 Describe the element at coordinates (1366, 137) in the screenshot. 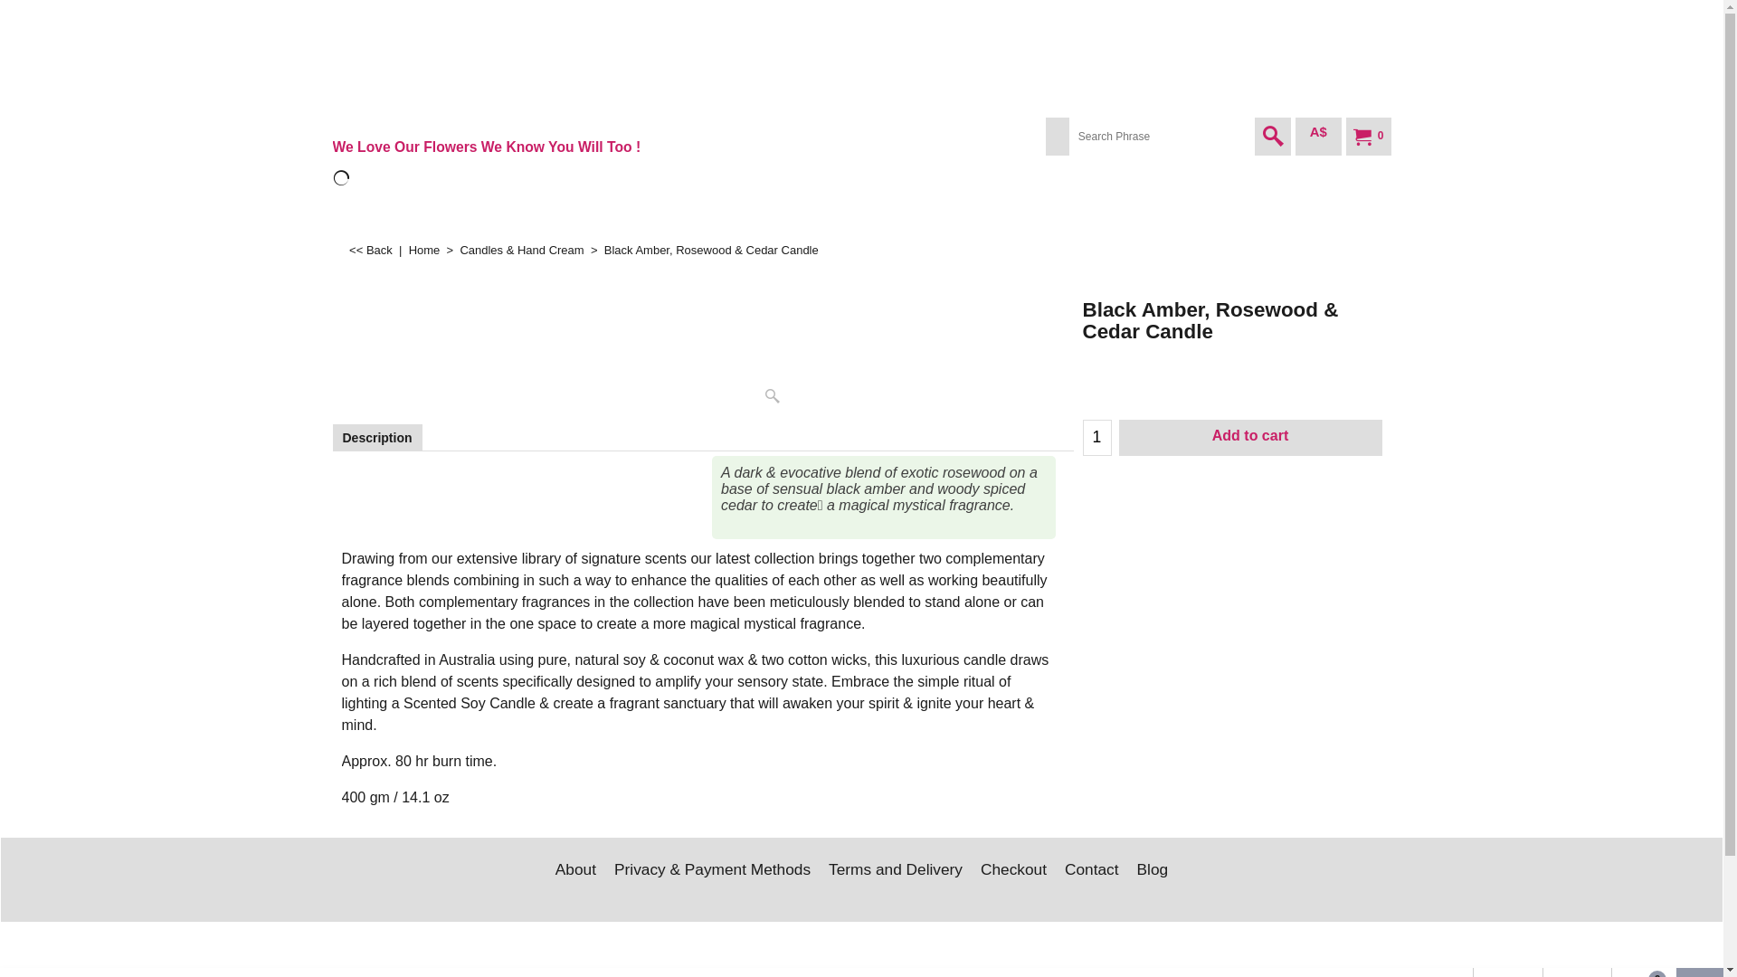

I see `0` at that location.